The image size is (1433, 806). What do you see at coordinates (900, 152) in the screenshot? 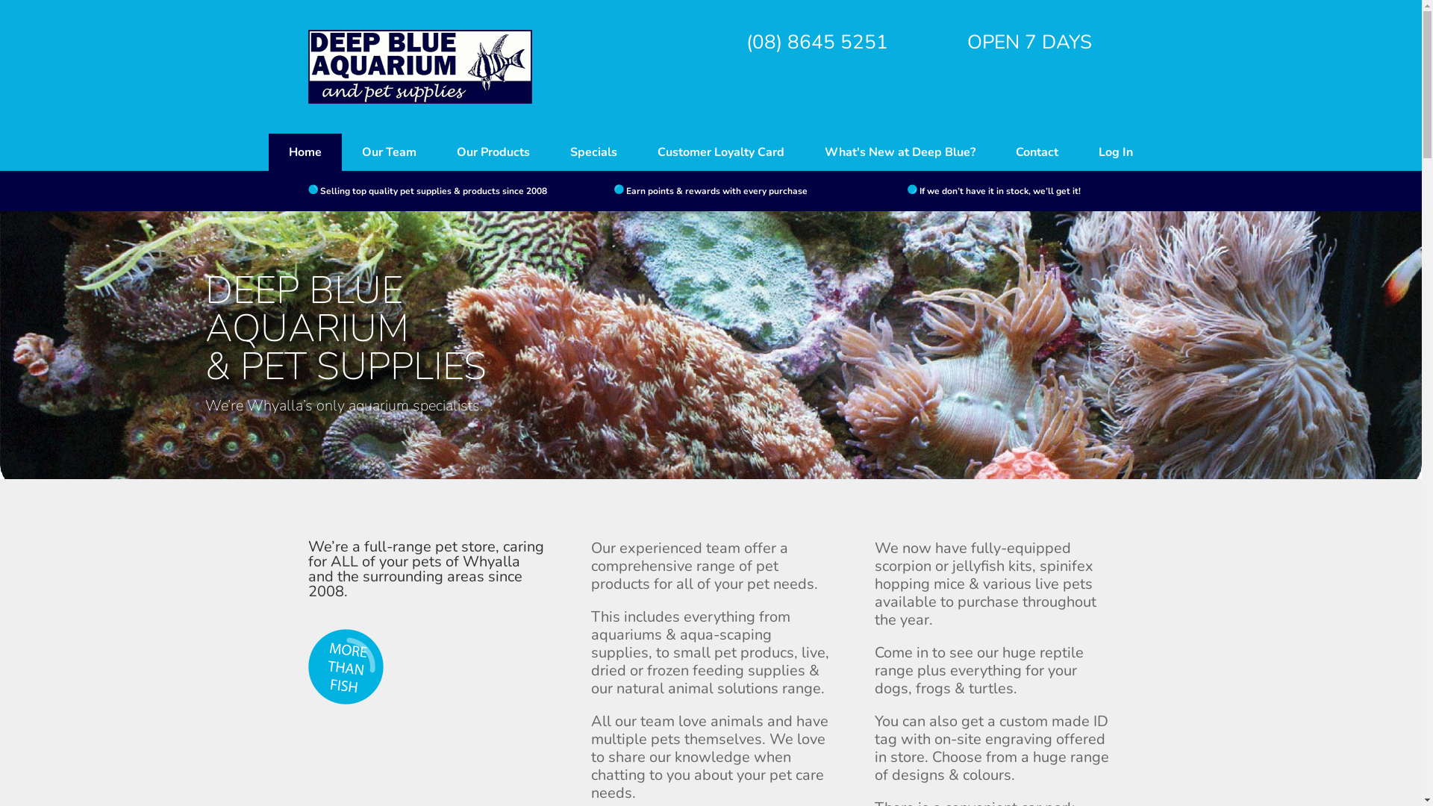
I see `What's New at Deep Blue?` at bounding box center [900, 152].